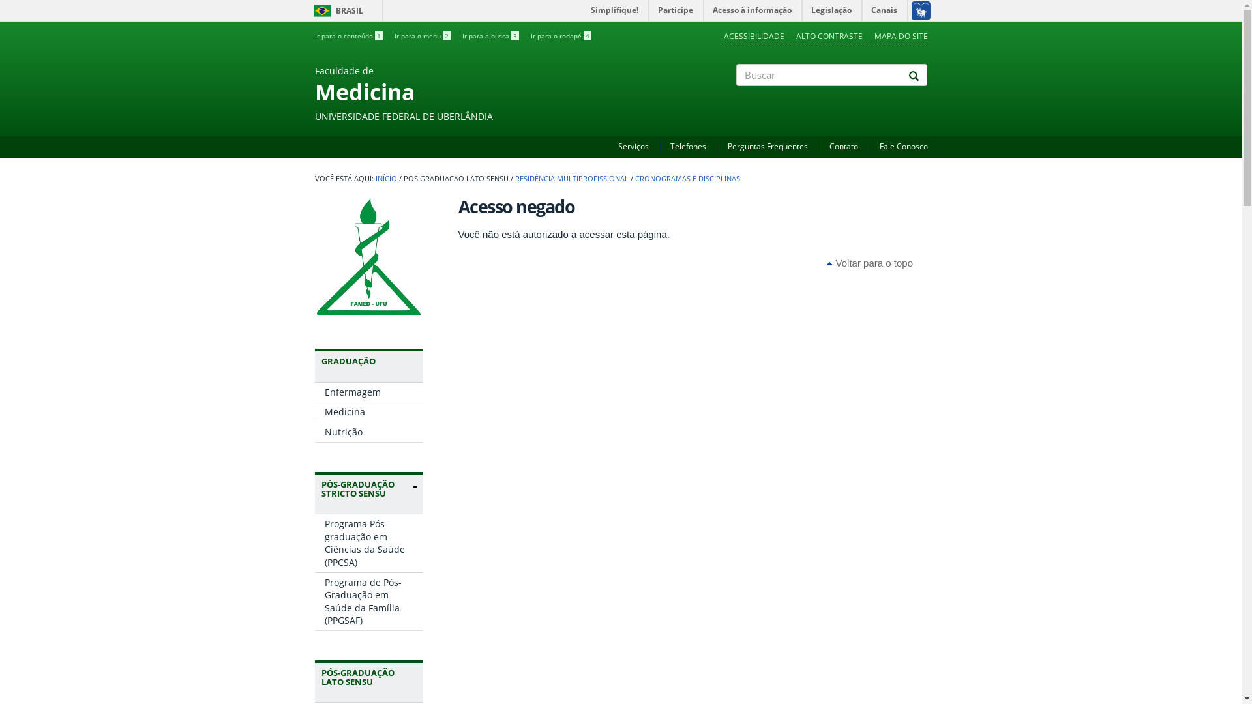 This screenshot has height=704, width=1252. I want to click on Voltar para o topo, so click(870, 263).